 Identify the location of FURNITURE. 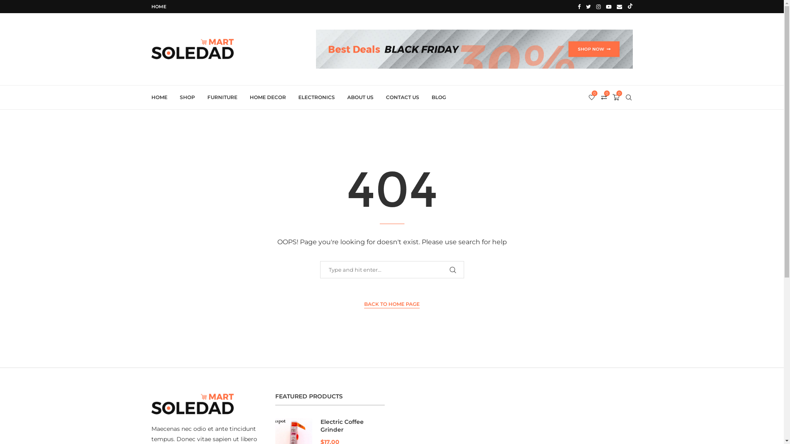
(222, 97).